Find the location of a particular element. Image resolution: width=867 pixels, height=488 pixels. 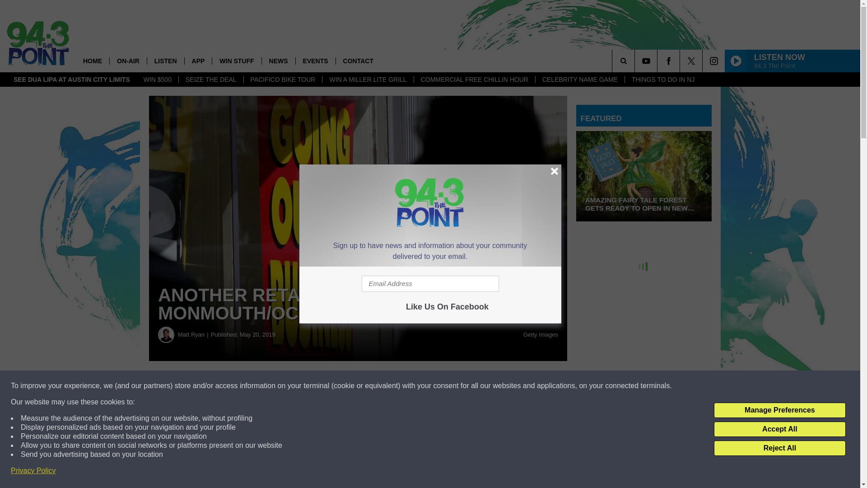

SEE DUA LIPA AT AUSTIN CITY LIMITS is located at coordinates (72, 80).